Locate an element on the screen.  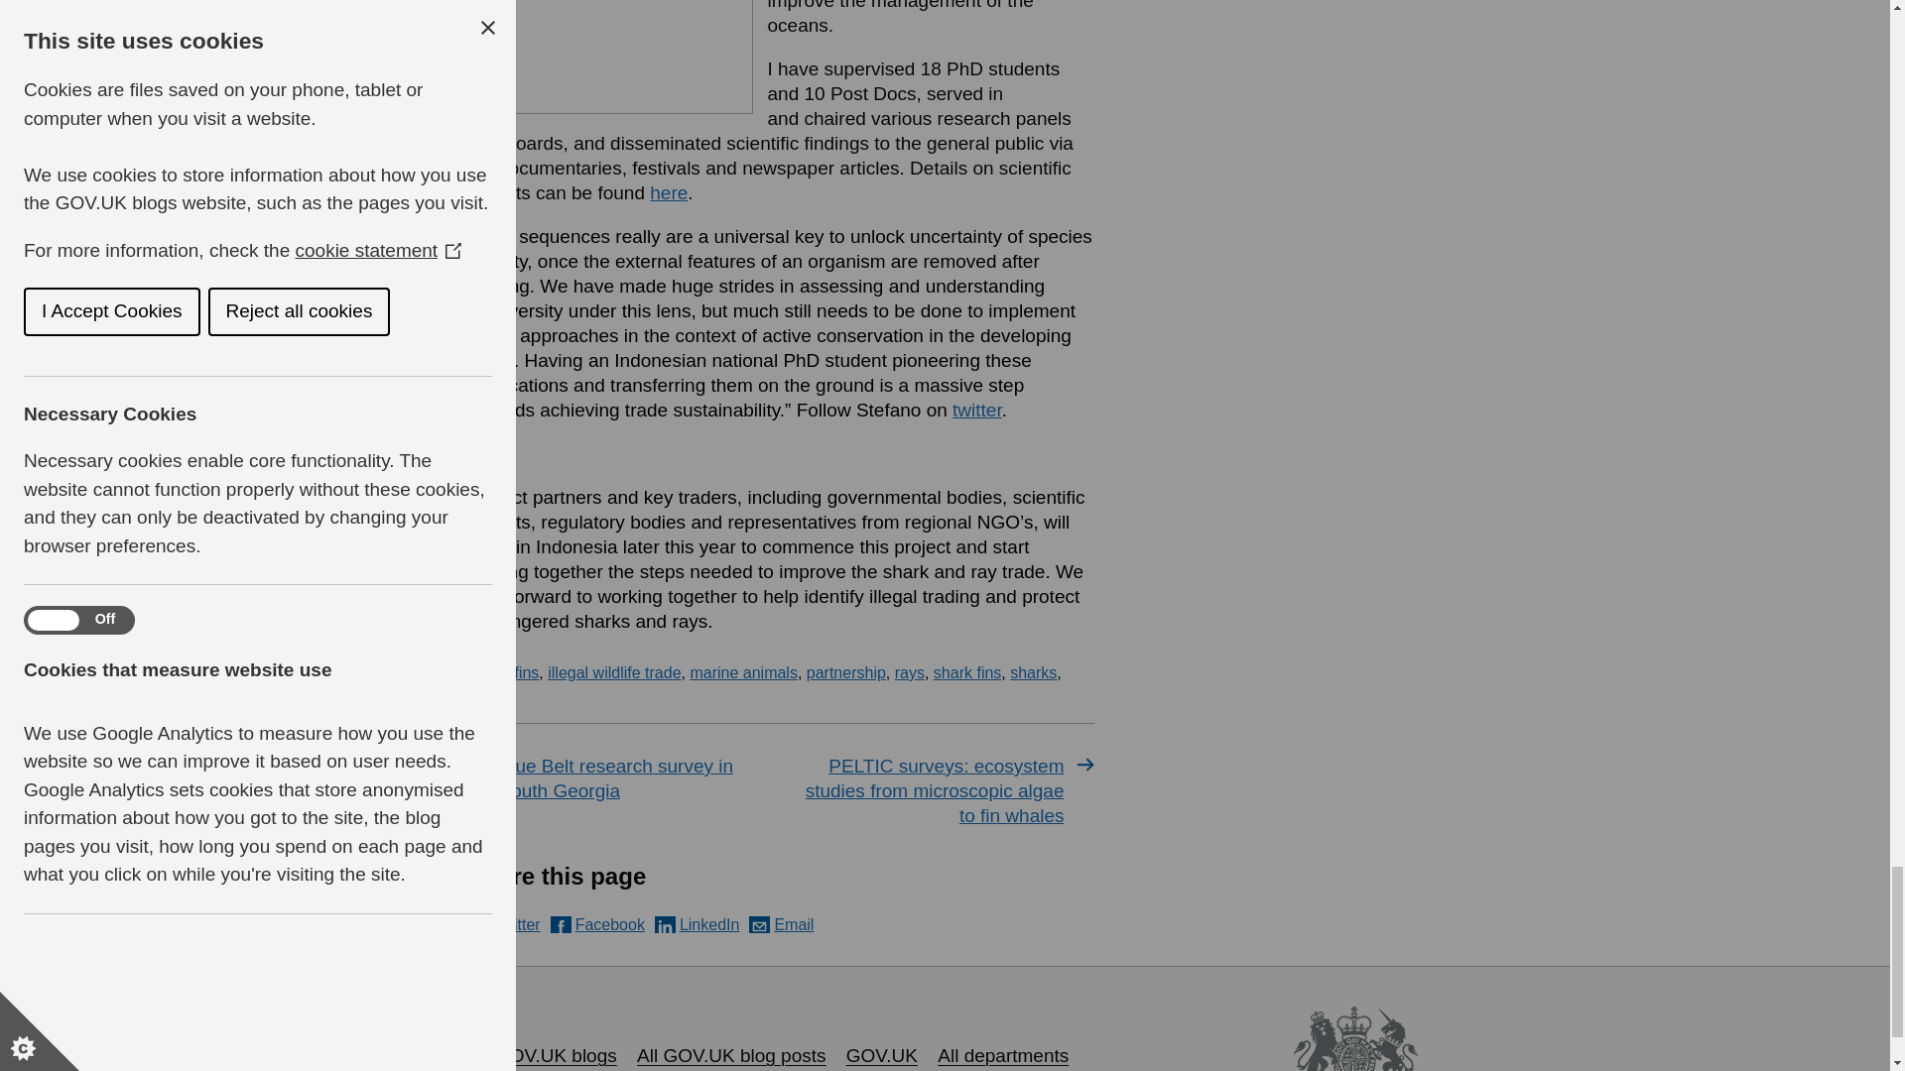
partnership is located at coordinates (845, 672).